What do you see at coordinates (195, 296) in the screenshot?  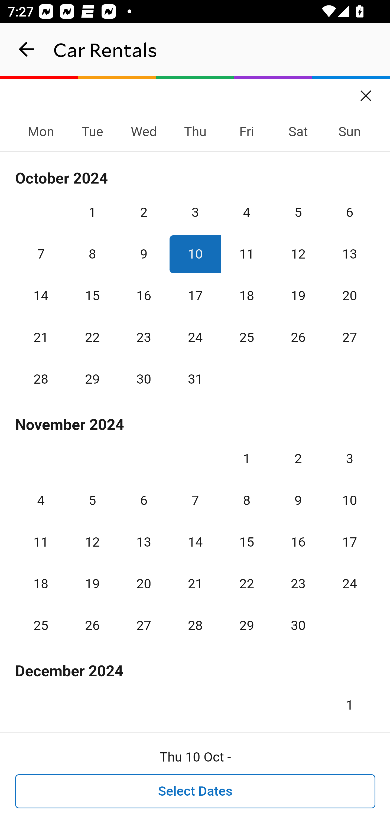 I see `17 October 2024` at bounding box center [195, 296].